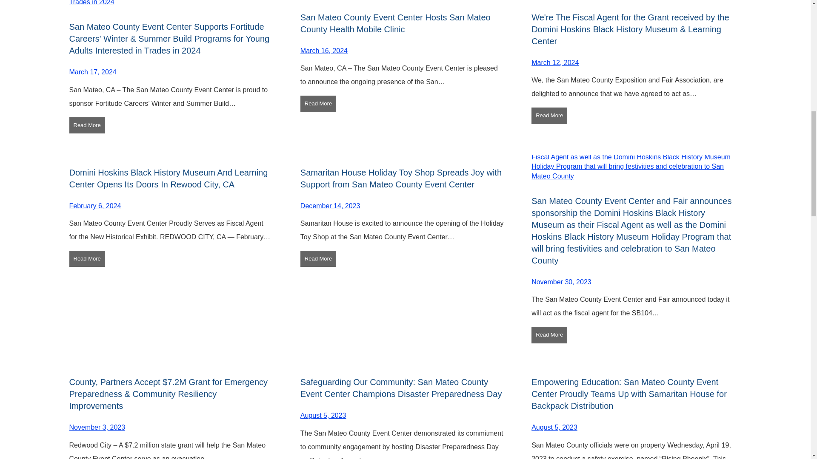  What do you see at coordinates (97, 427) in the screenshot?
I see `2023-11-03T06:35:43-07:00` at bounding box center [97, 427].